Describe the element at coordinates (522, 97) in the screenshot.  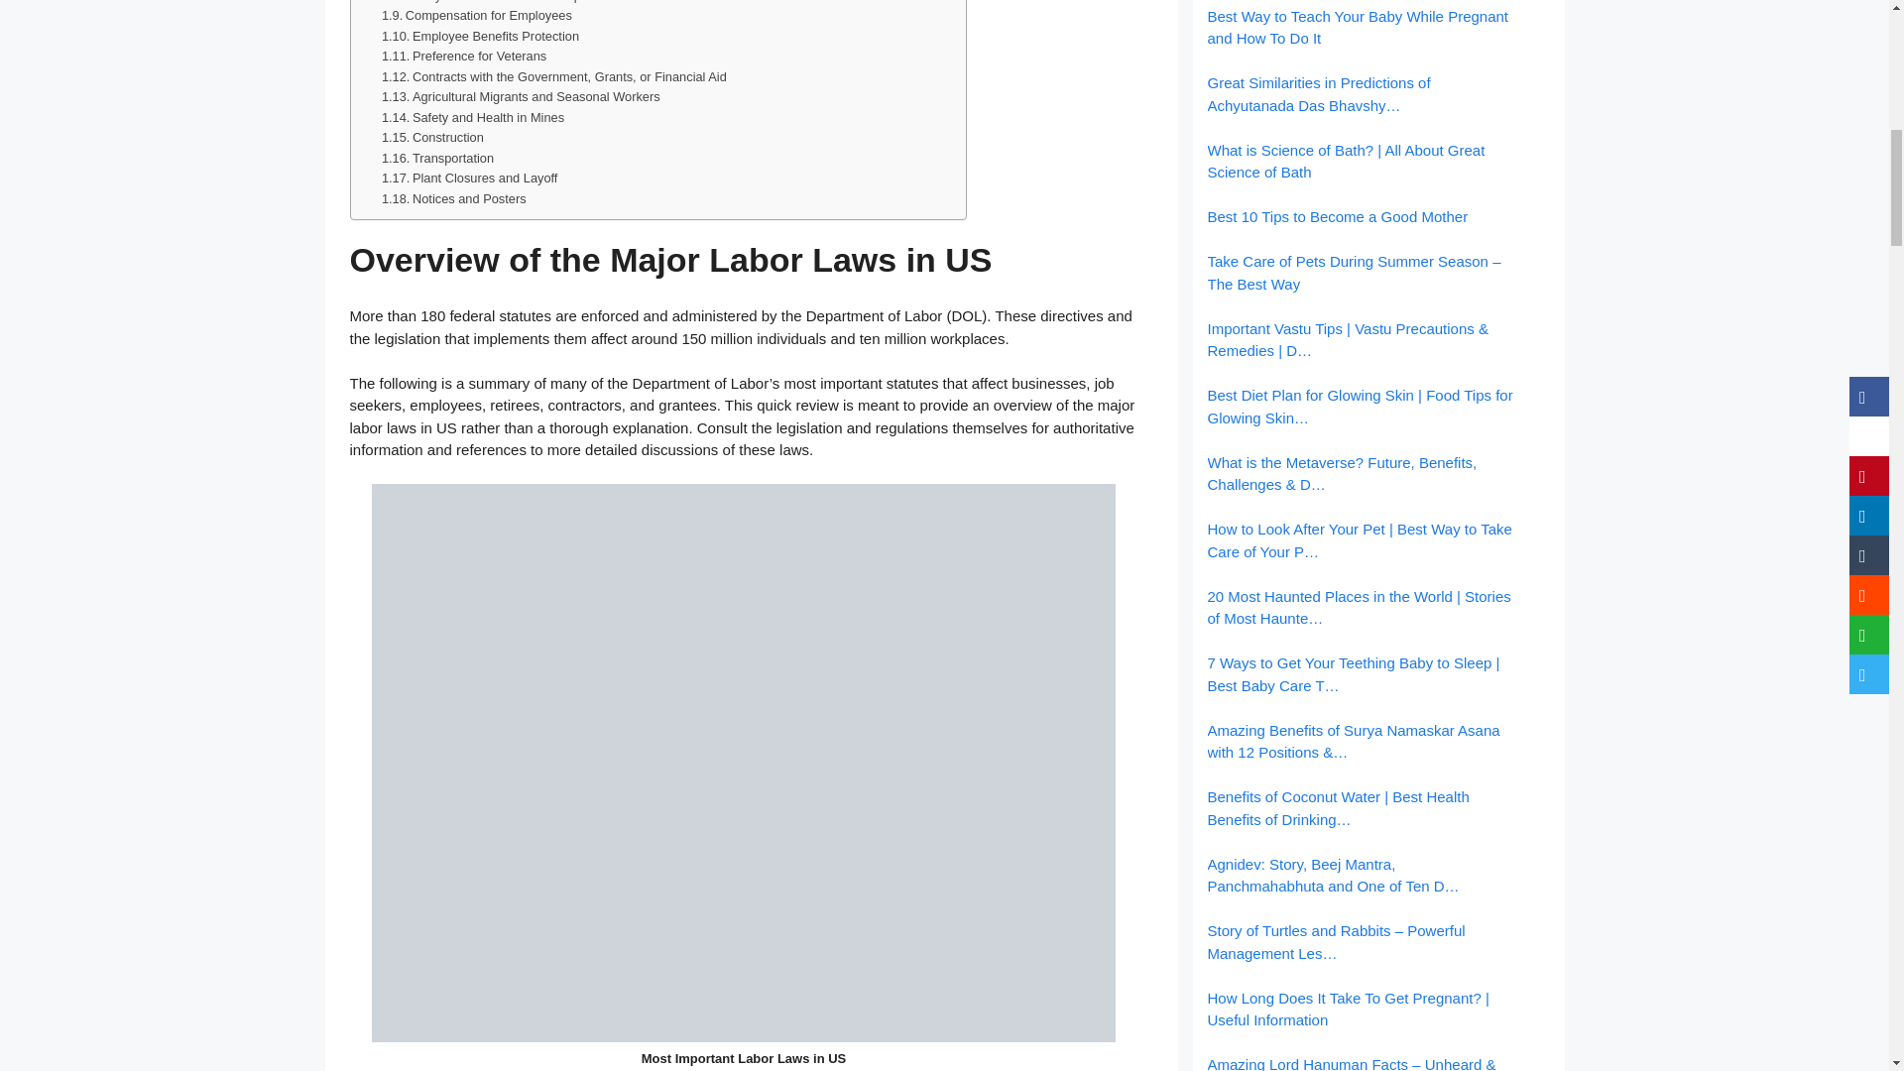
I see `Agricultural Migrants and Seasonal Workers` at that location.